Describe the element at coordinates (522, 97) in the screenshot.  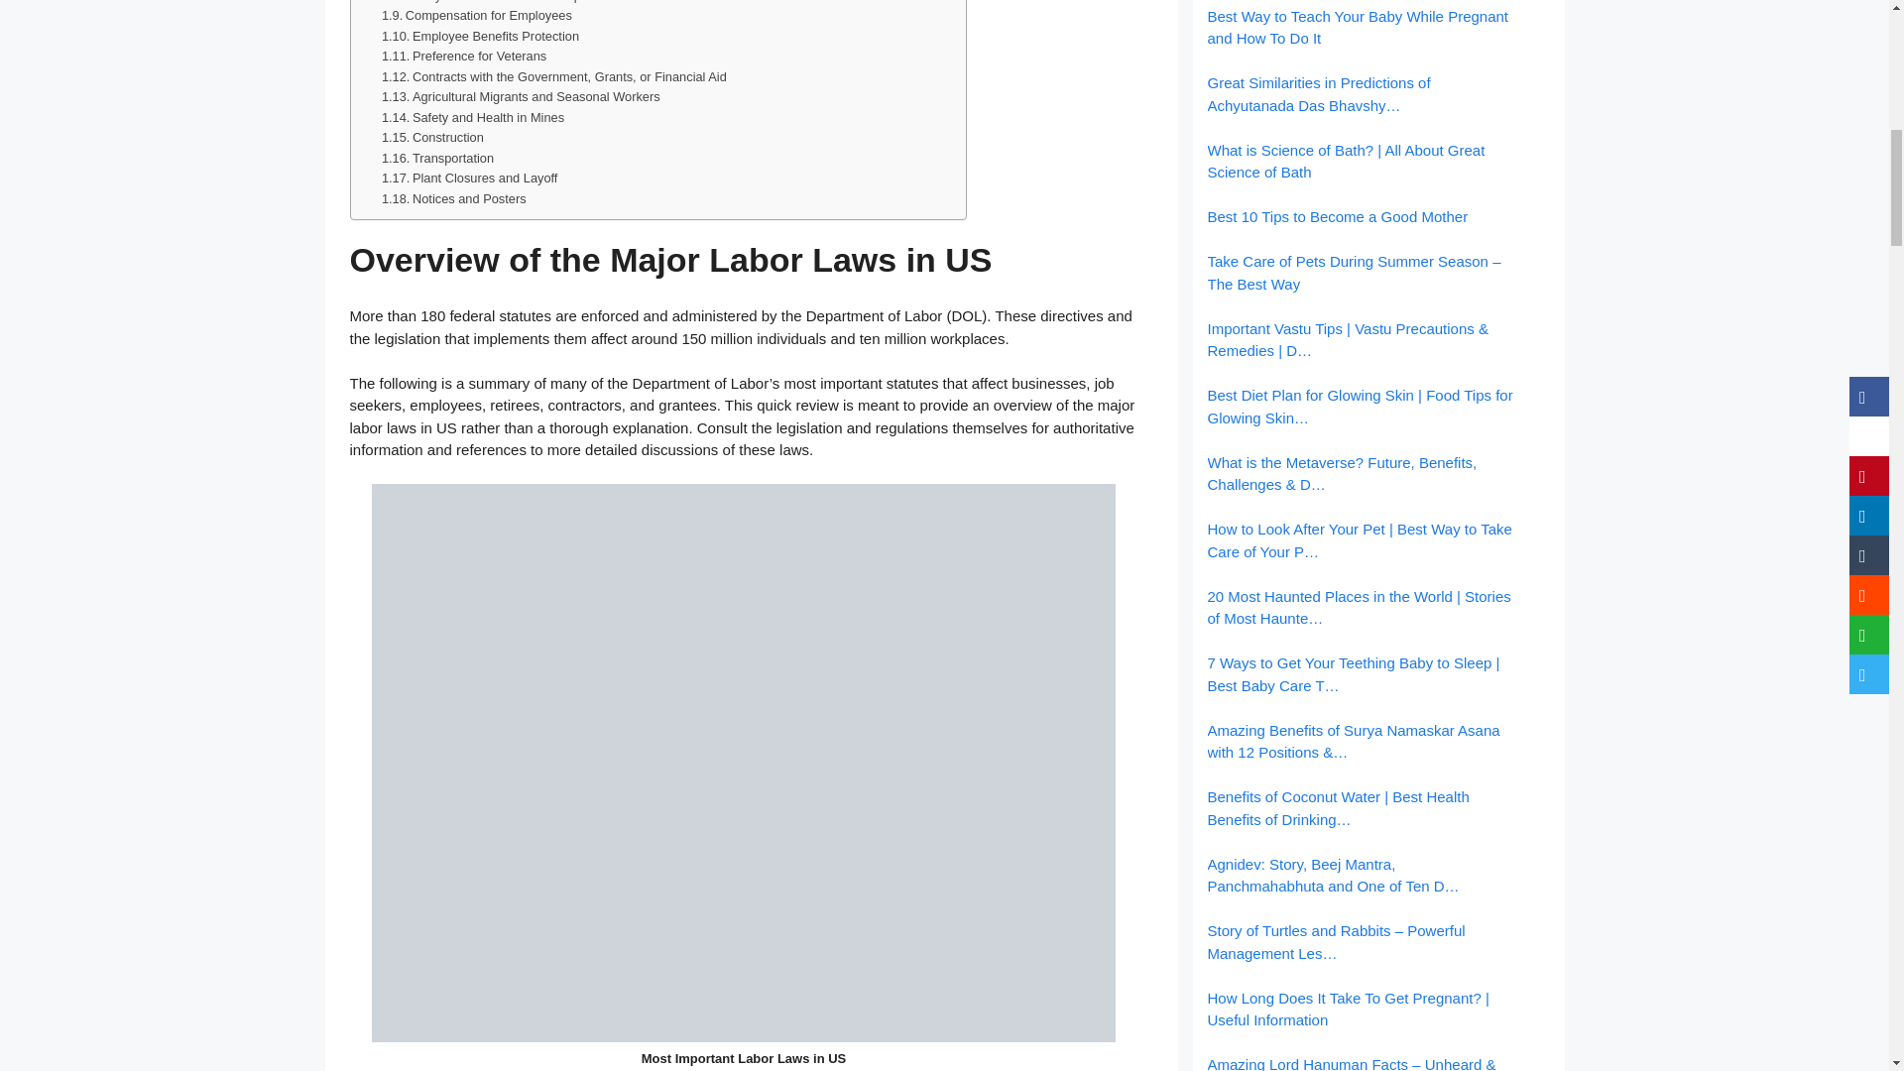
I see `Agricultural Migrants and Seasonal Workers` at that location.